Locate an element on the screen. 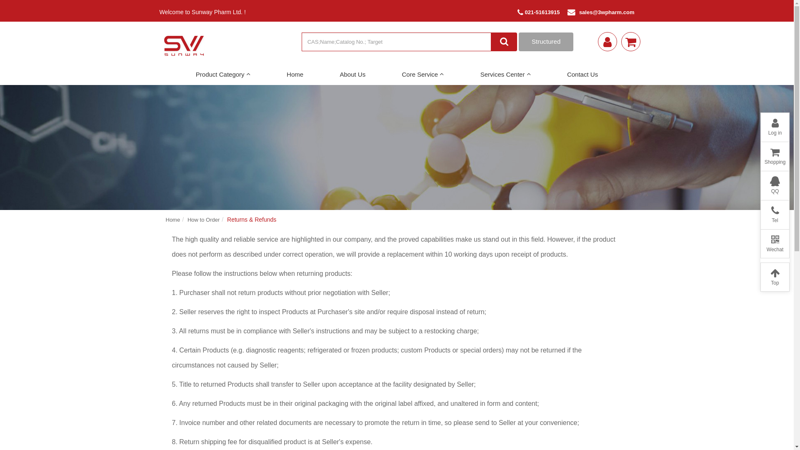 This screenshot has height=450, width=800. Home
(current) is located at coordinates (295, 75).